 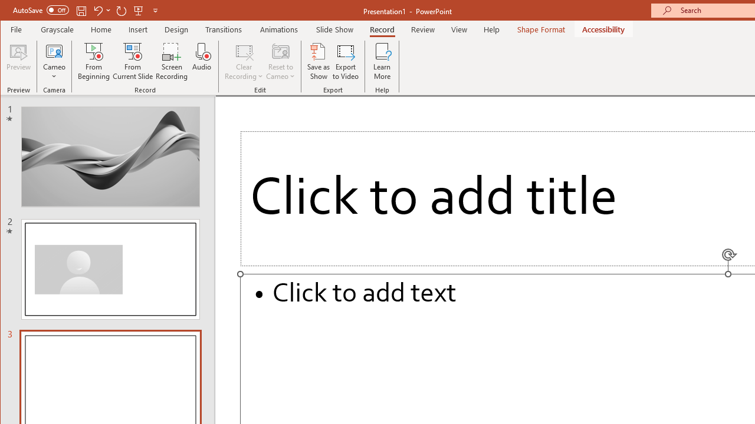 What do you see at coordinates (94, 61) in the screenshot?
I see `From Beginning...` at bounding box center [94, 61].